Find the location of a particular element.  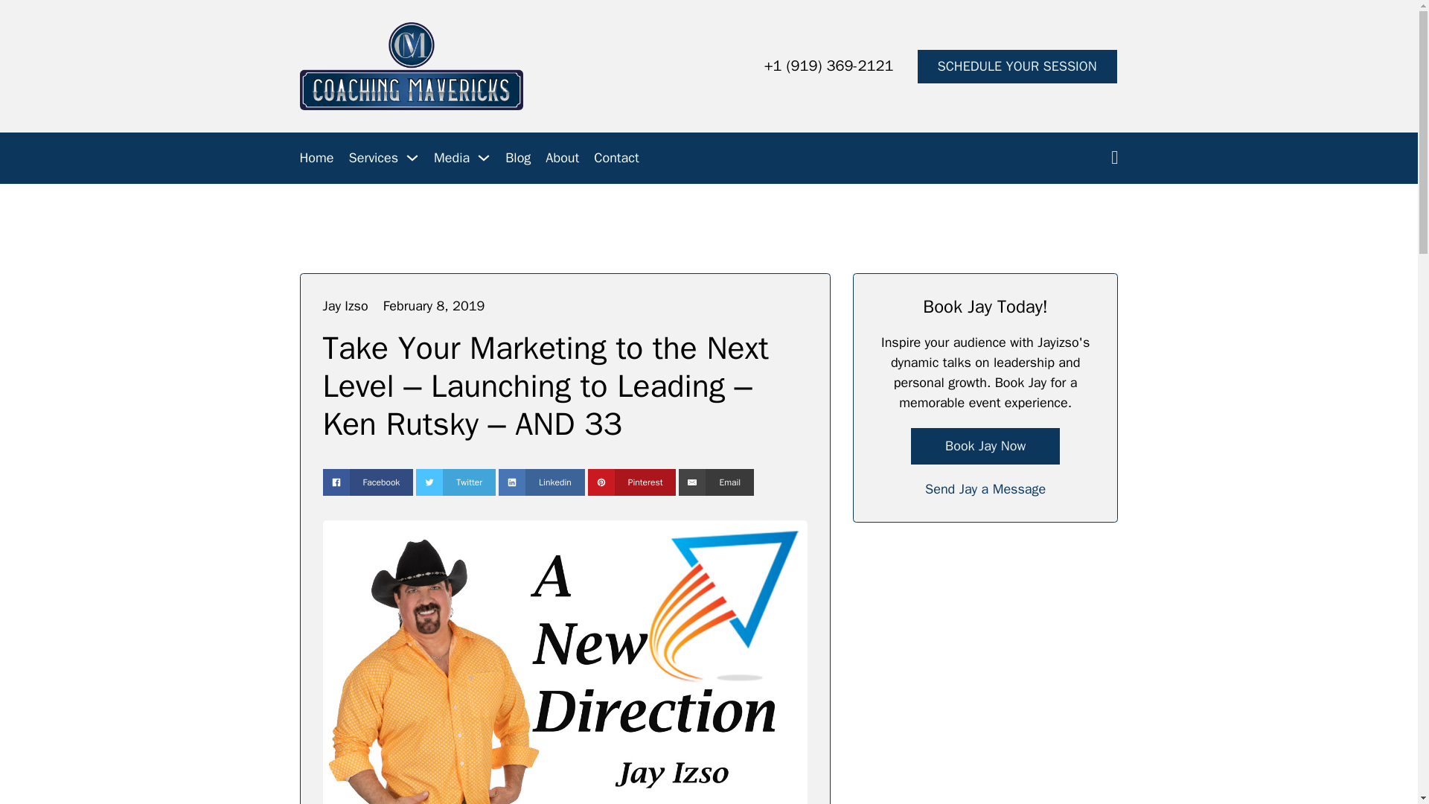

Services is located at coordinates (374, 158).